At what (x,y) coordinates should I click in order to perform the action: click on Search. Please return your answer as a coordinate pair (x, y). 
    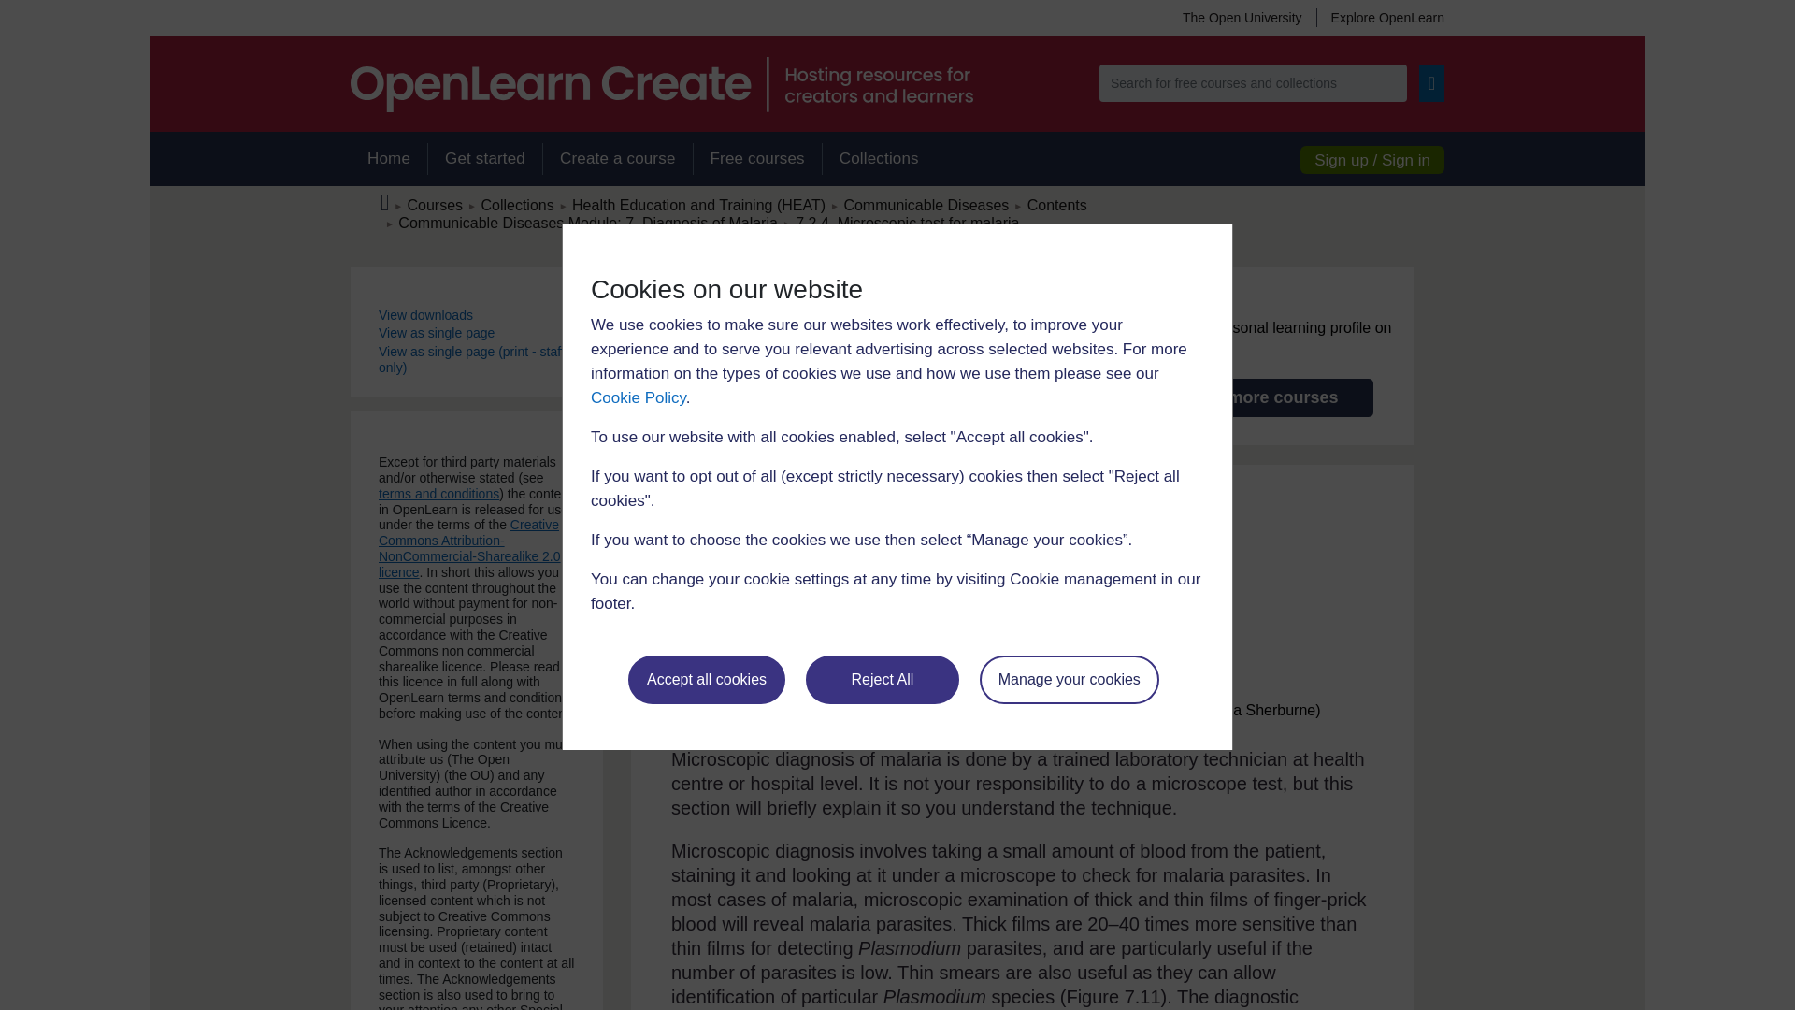
    Looking at the image, I should click on (1432, 83).